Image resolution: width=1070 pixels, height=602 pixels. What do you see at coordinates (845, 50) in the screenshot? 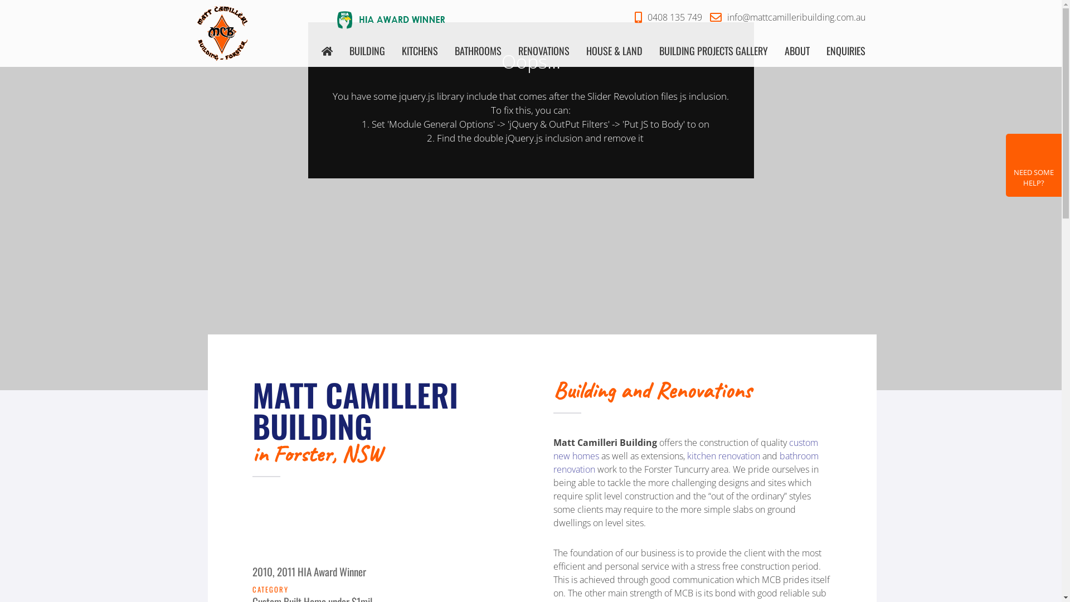
I see `ENQUIRIES` at bounding box center [845, 50].